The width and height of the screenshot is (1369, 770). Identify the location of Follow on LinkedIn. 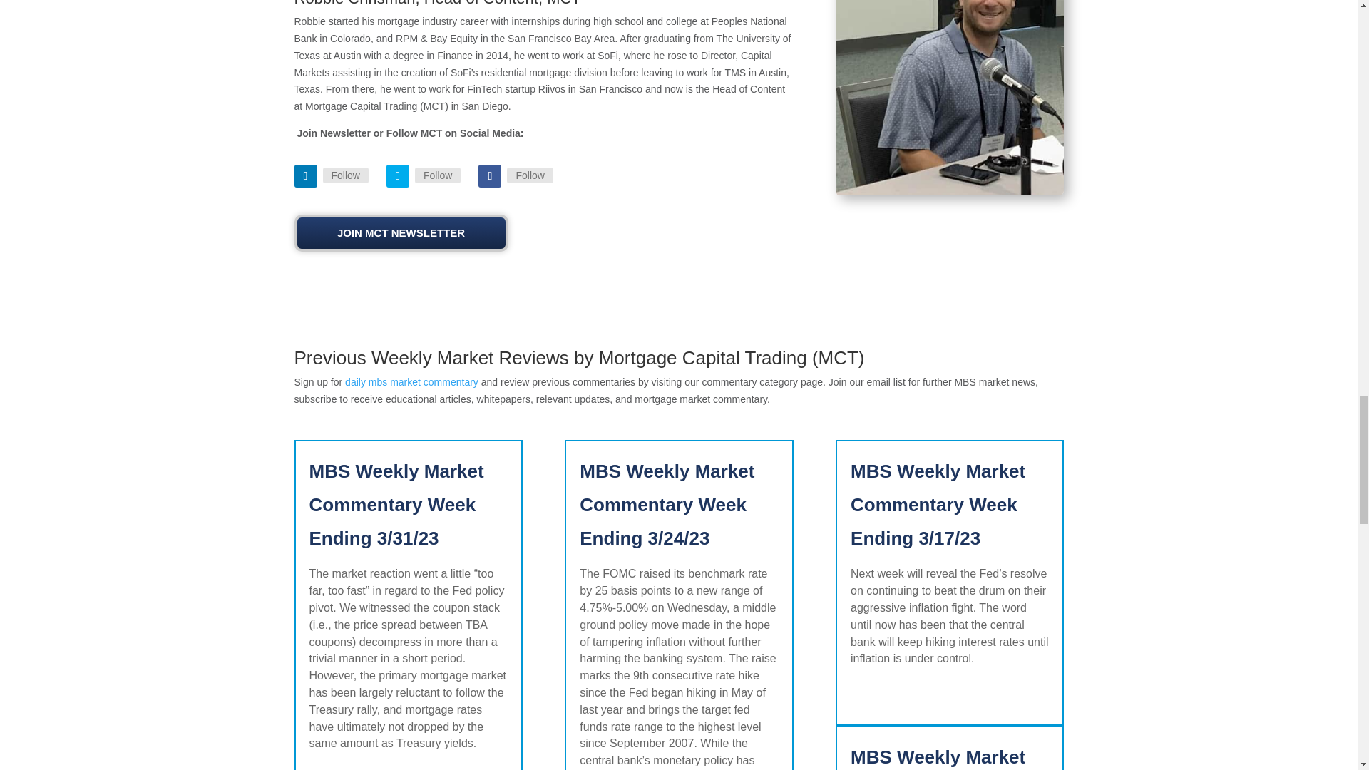
(305, 176).